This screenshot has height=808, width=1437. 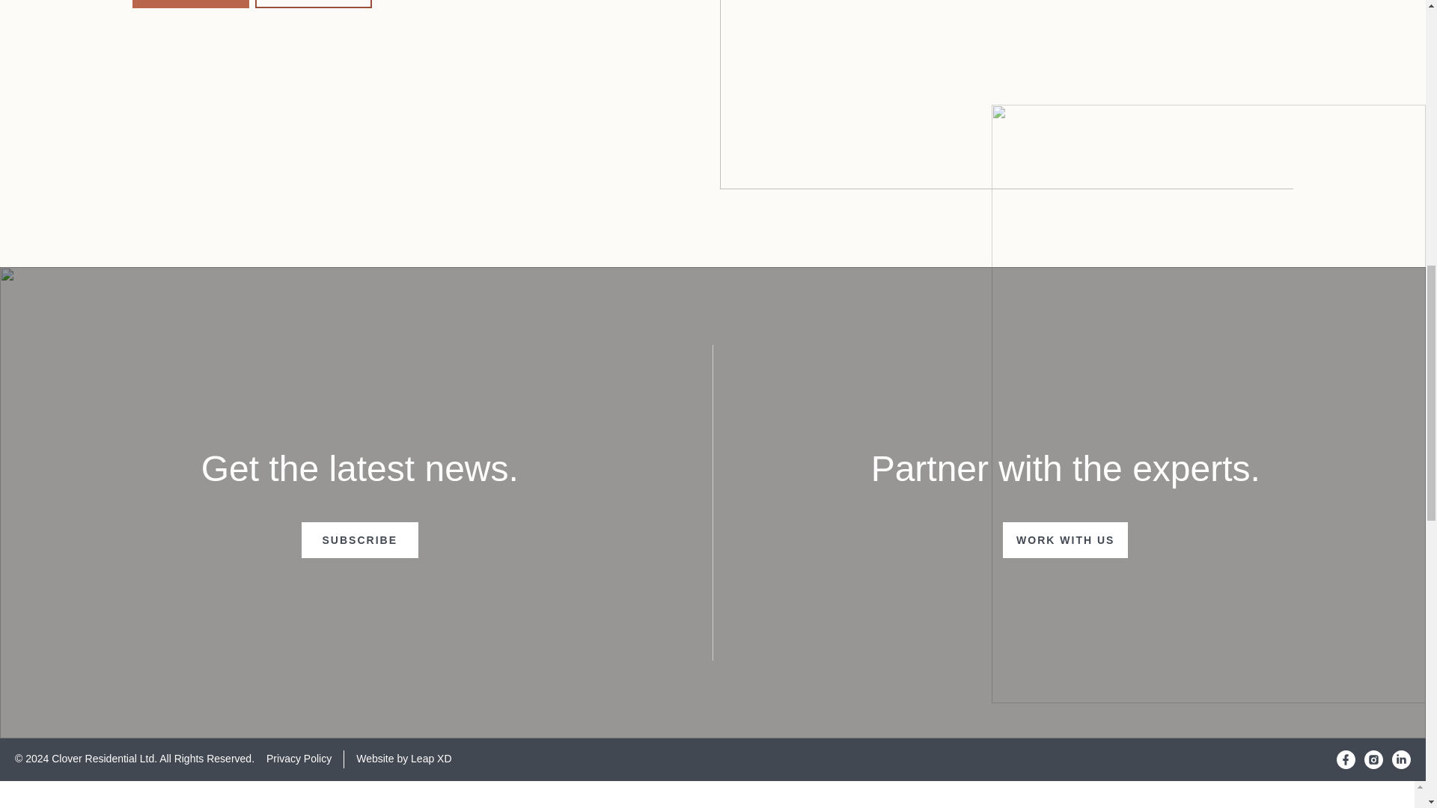 I want to click on linkedin icon, so click(x=1401, y=760).